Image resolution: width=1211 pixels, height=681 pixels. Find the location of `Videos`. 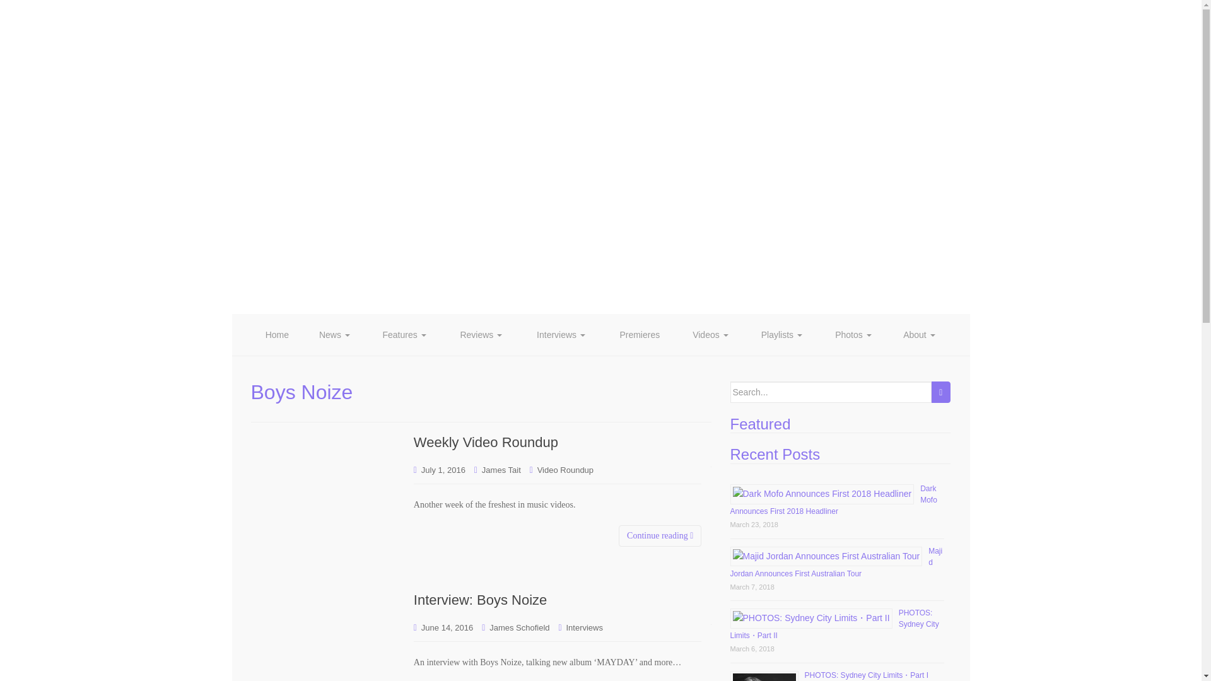

Videos is located at coordinates (710, 334).